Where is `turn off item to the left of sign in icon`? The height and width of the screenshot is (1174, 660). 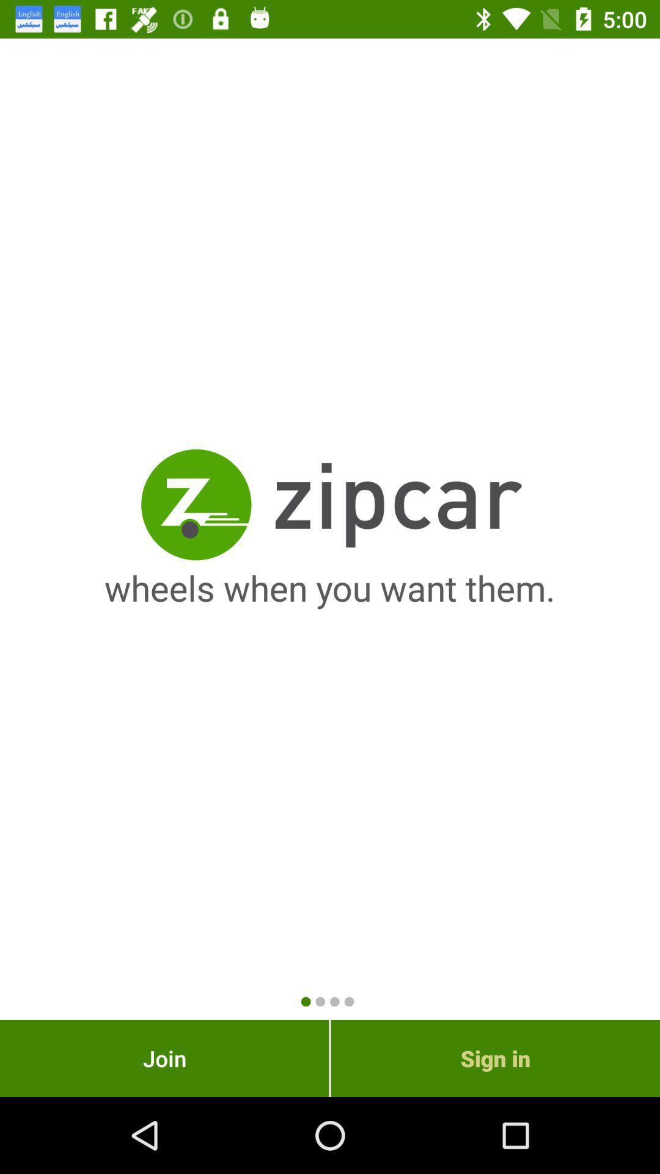
turn off item to the left of sign in icon is located at coordinates (164, 1058).